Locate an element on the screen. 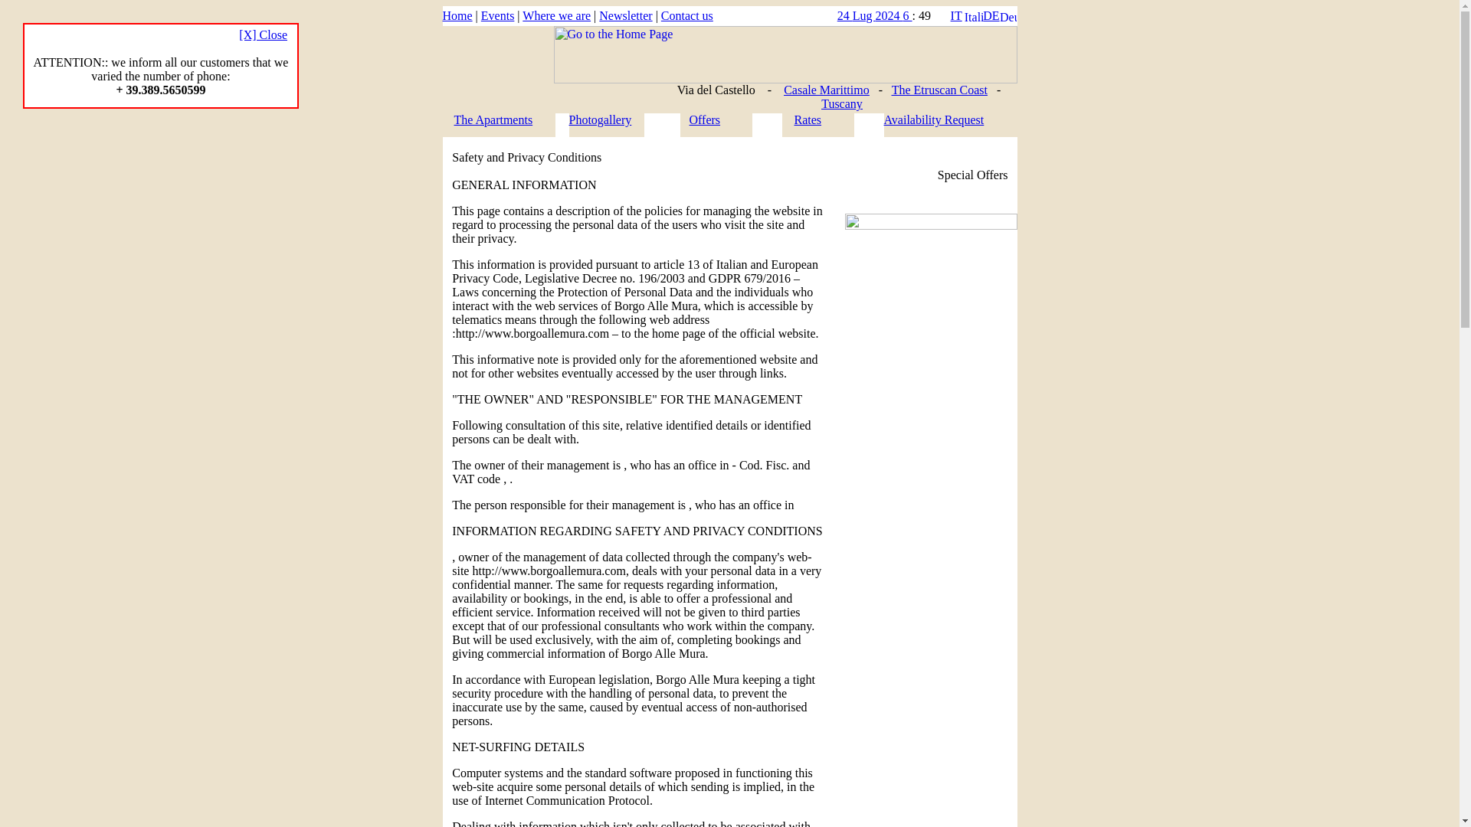  2024 is located at coordinates (889, 15).